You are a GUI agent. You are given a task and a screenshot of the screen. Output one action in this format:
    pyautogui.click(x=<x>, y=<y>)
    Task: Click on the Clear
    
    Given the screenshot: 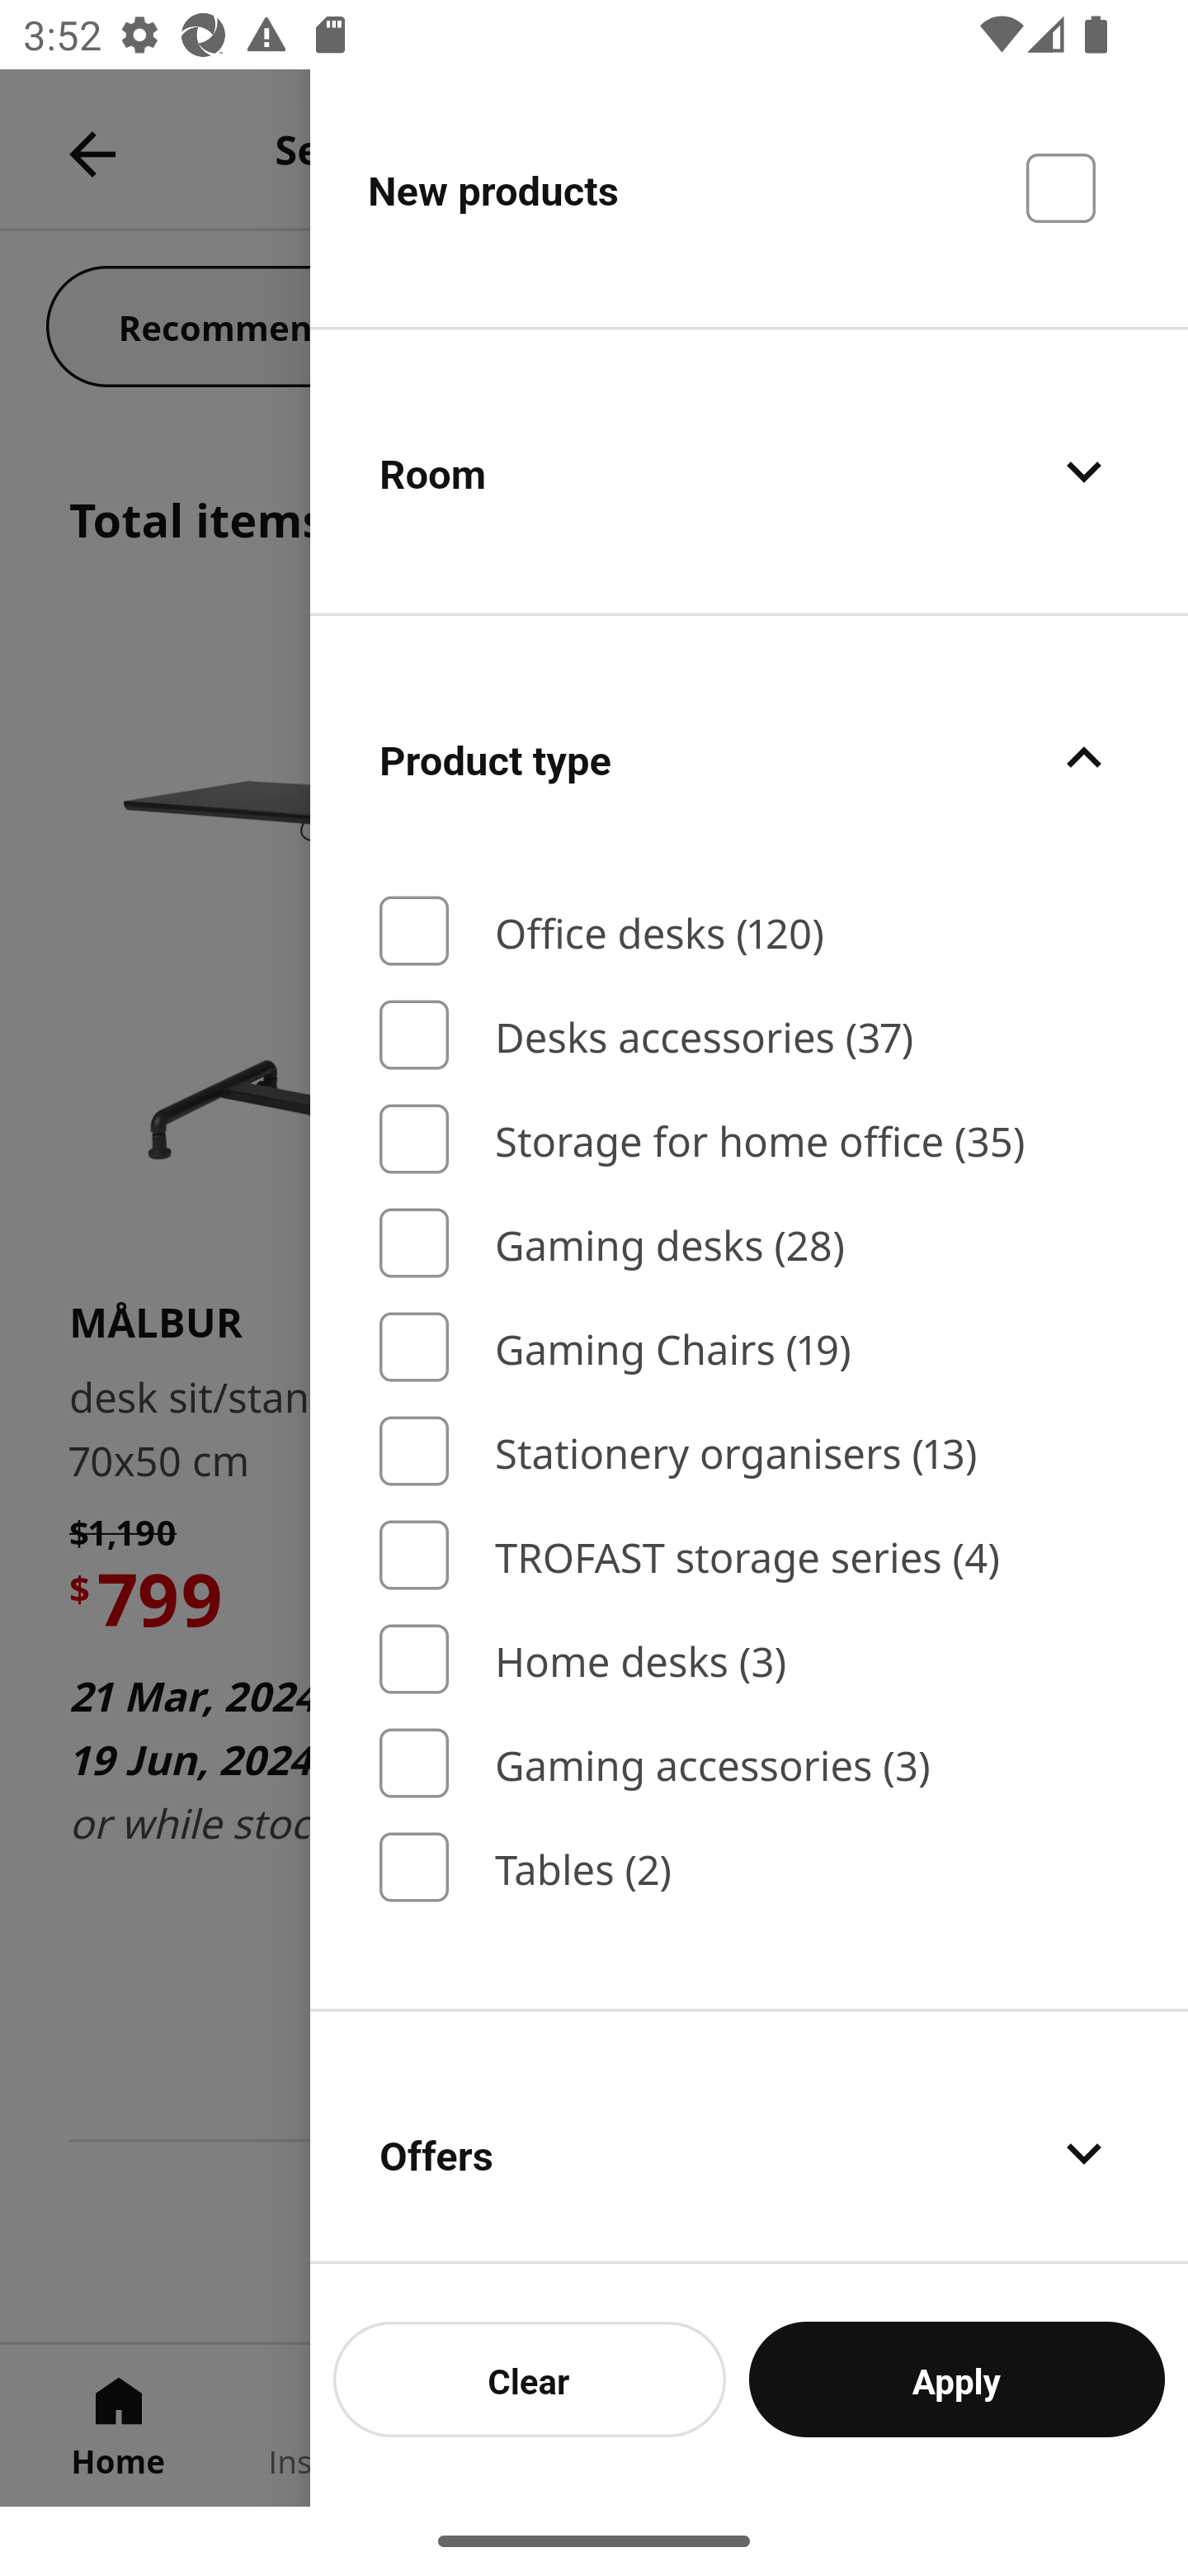 What is the action you would take?
    pyautogui.click(x=530, y=2379)
    